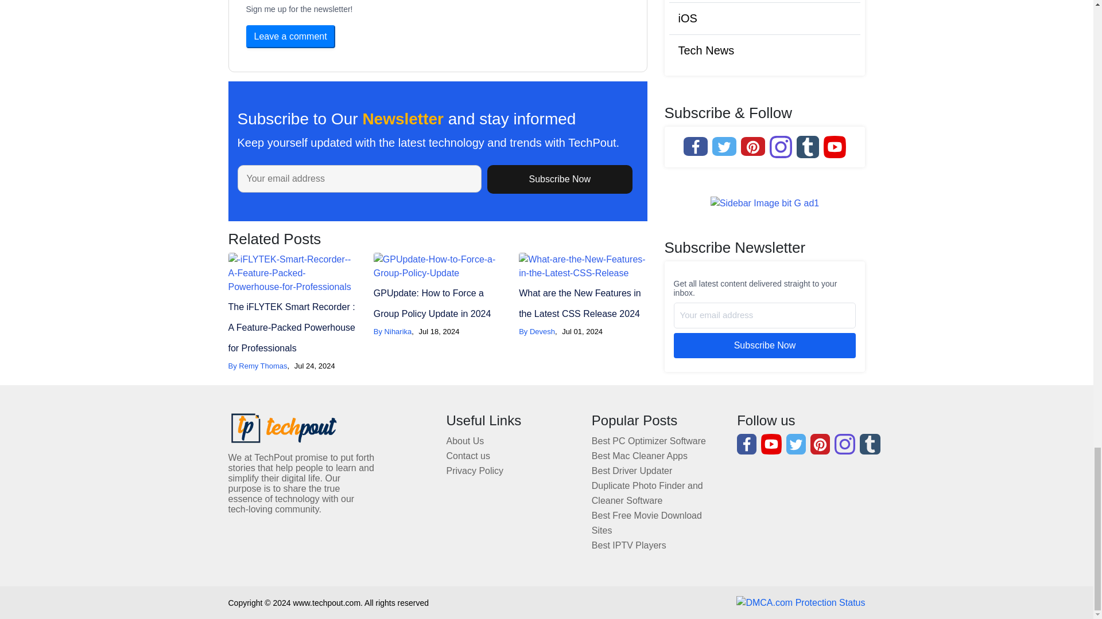  I want to click on By Devesh, so click(537, 331).